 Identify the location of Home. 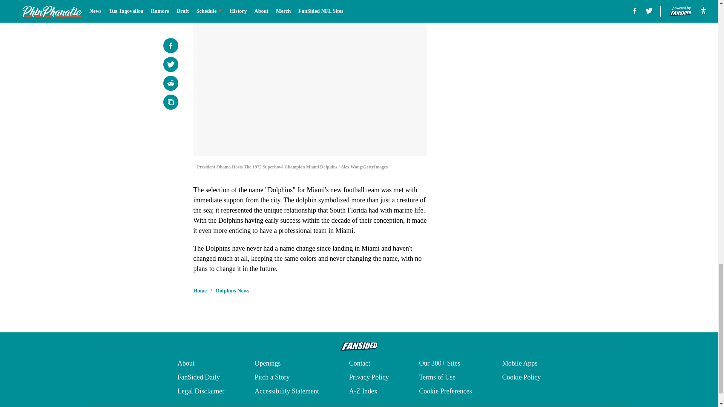
(200, 291).